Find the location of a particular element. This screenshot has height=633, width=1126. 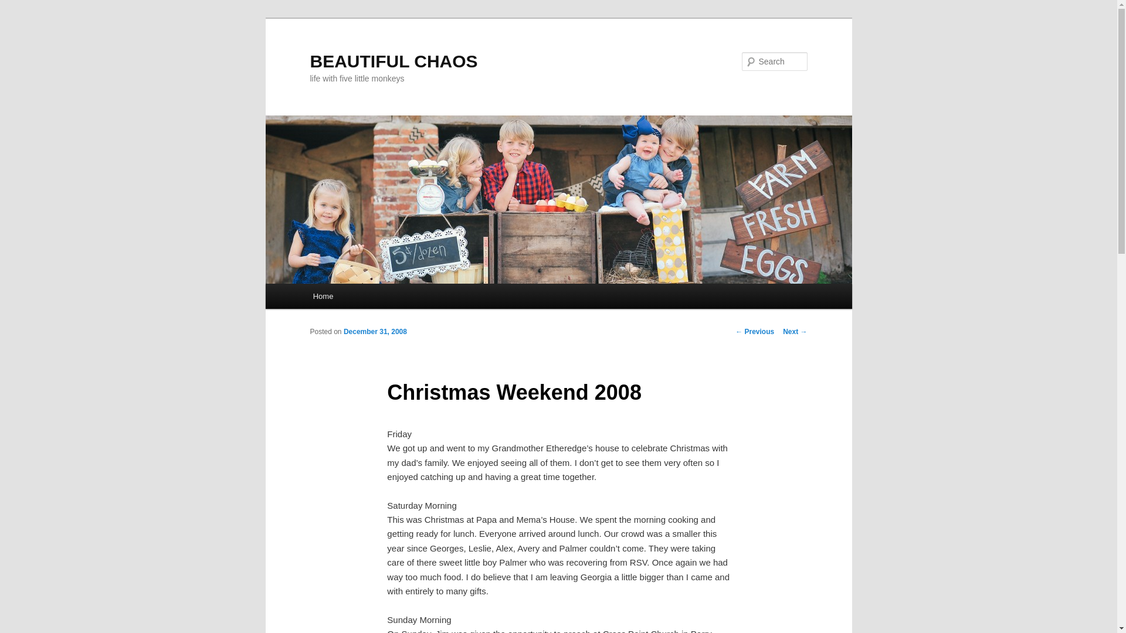

BEAUTIFUL CHAOS is located at coordinates (394, 61).